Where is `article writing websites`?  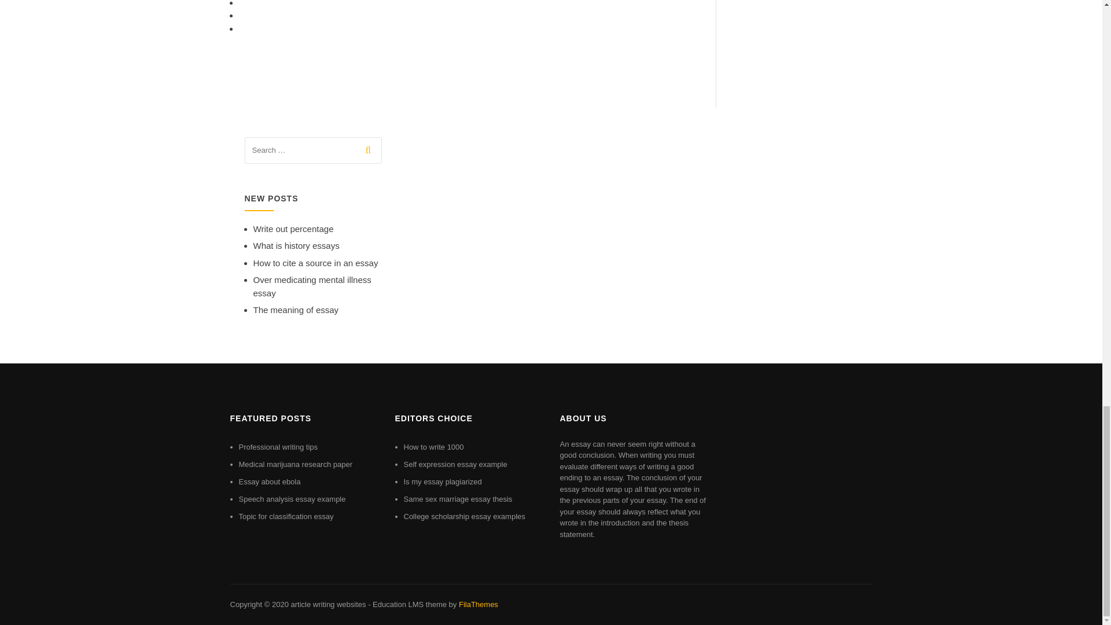 article writing websites is located at coordinates (328, 604).